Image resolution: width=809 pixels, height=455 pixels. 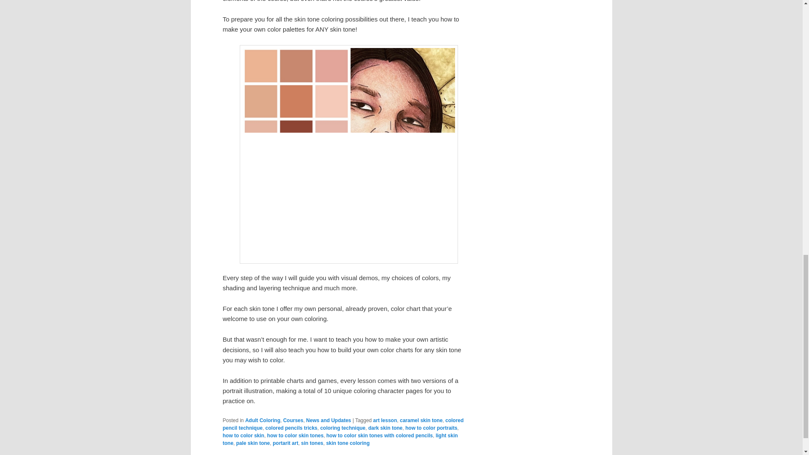 What do you see at coordinates (421, 420) in the screenshot?
I see `caramel skin tone` at bounding box center [421, 420].